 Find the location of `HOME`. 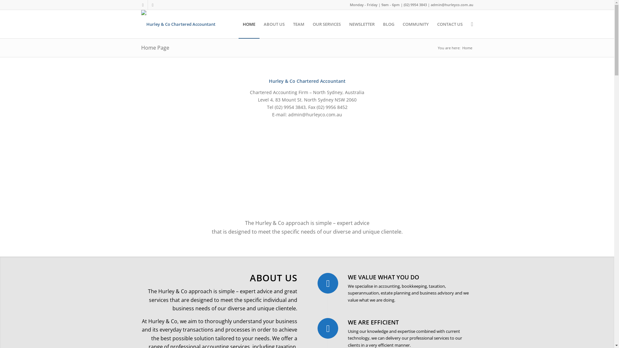

HOME is located at coordinates (249, 24).